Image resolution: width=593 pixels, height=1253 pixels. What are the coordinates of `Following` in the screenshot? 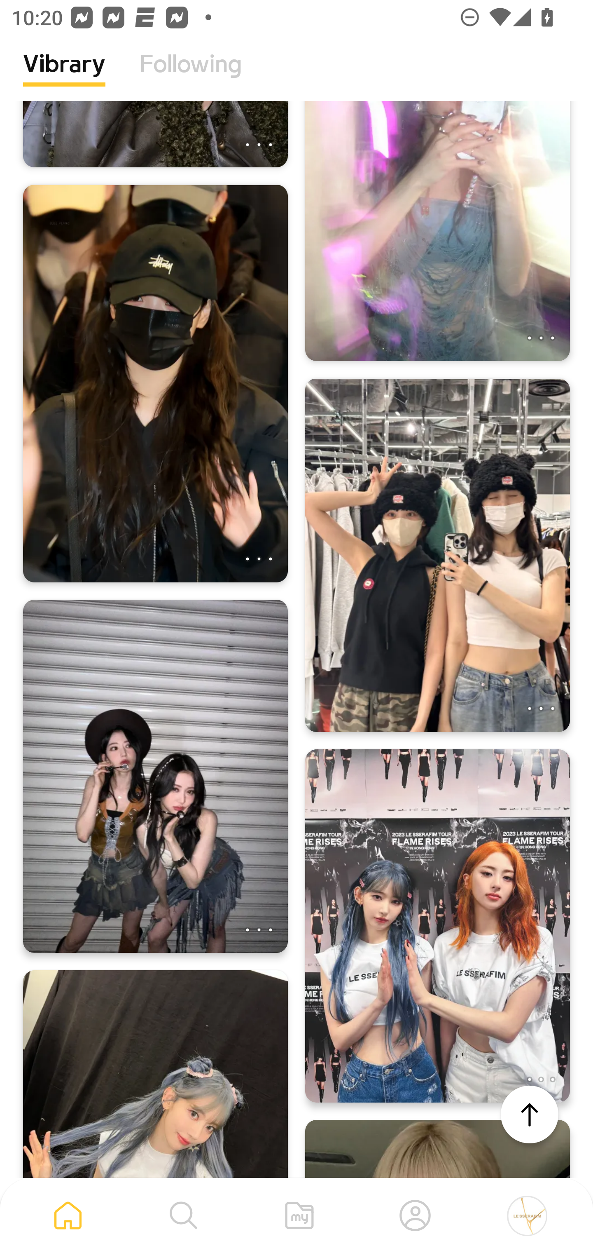 It's located at (191, 76).